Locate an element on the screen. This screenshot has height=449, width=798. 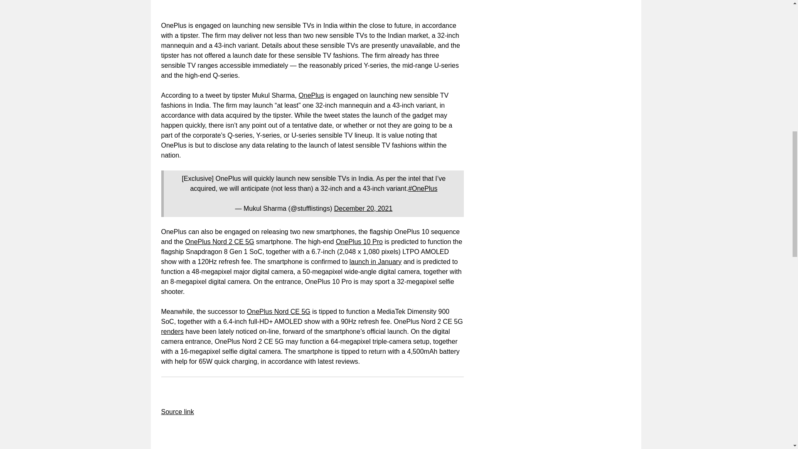
OnePlus Nord 2 CE 5G is located at coordinates (219, 242).